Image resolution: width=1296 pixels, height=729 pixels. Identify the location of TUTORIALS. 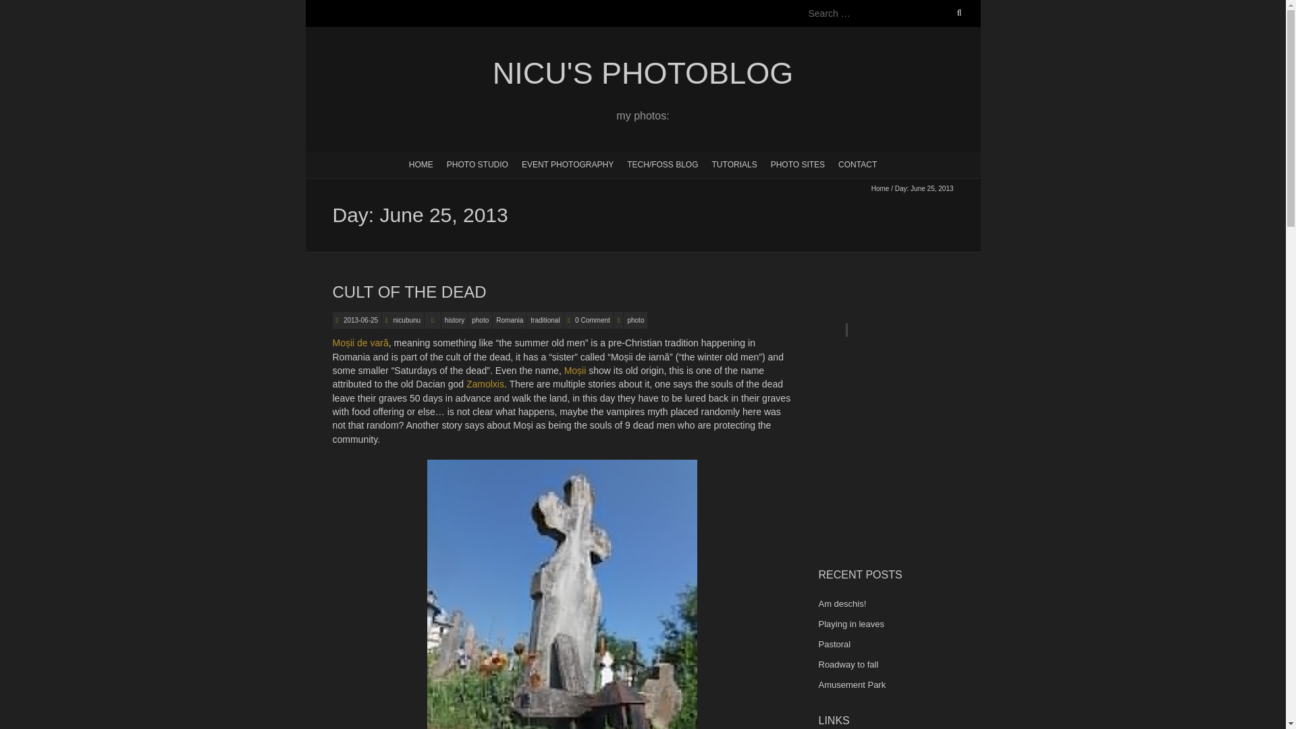
(734, 163).